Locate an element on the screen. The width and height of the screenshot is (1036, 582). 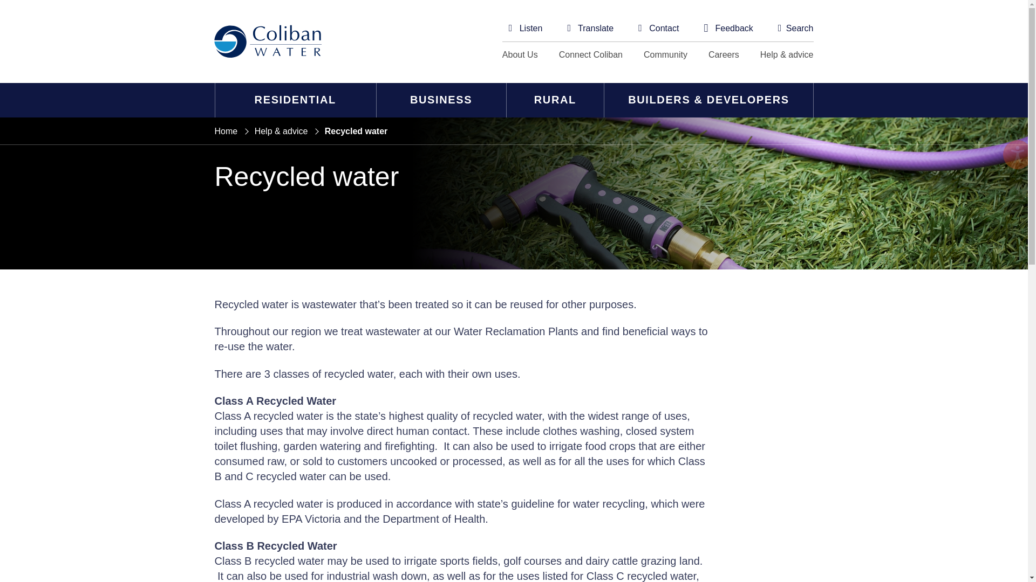
RESIDENTIAL is located at coordinates (295, 100).